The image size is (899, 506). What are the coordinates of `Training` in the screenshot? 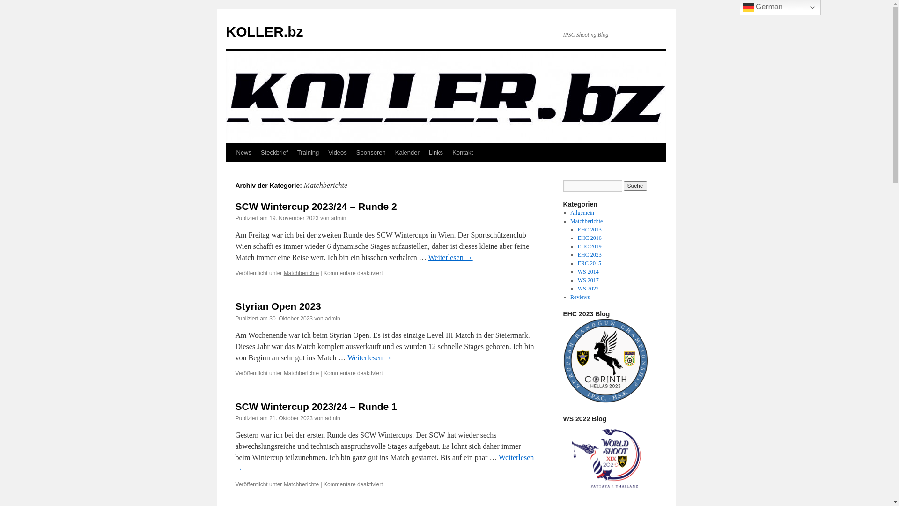 It's located at (308, 153).